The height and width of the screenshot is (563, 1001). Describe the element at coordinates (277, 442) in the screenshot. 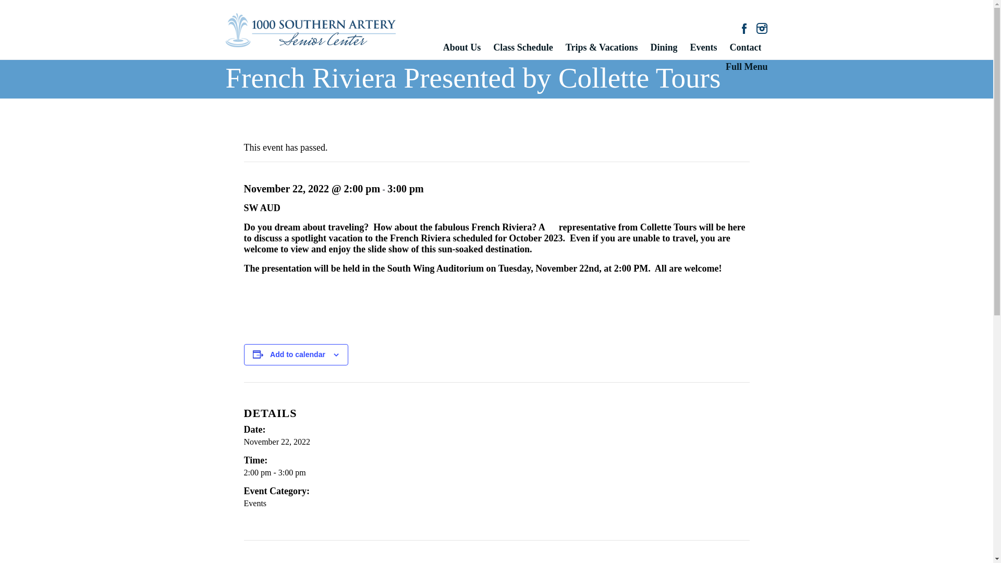

I see `2022-11-22` at that location.